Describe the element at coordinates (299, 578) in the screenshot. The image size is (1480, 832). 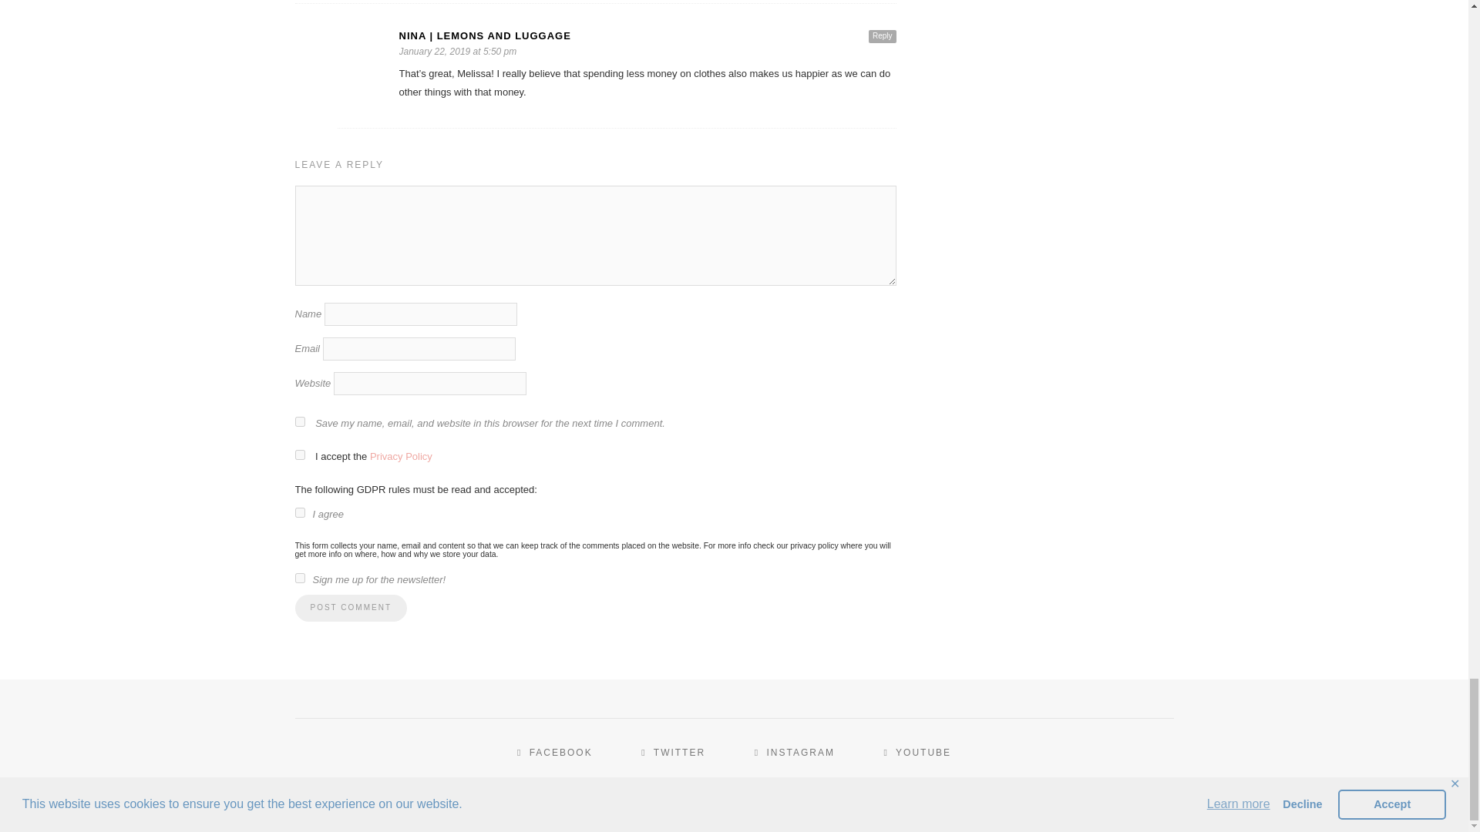
I see `1` at that location.